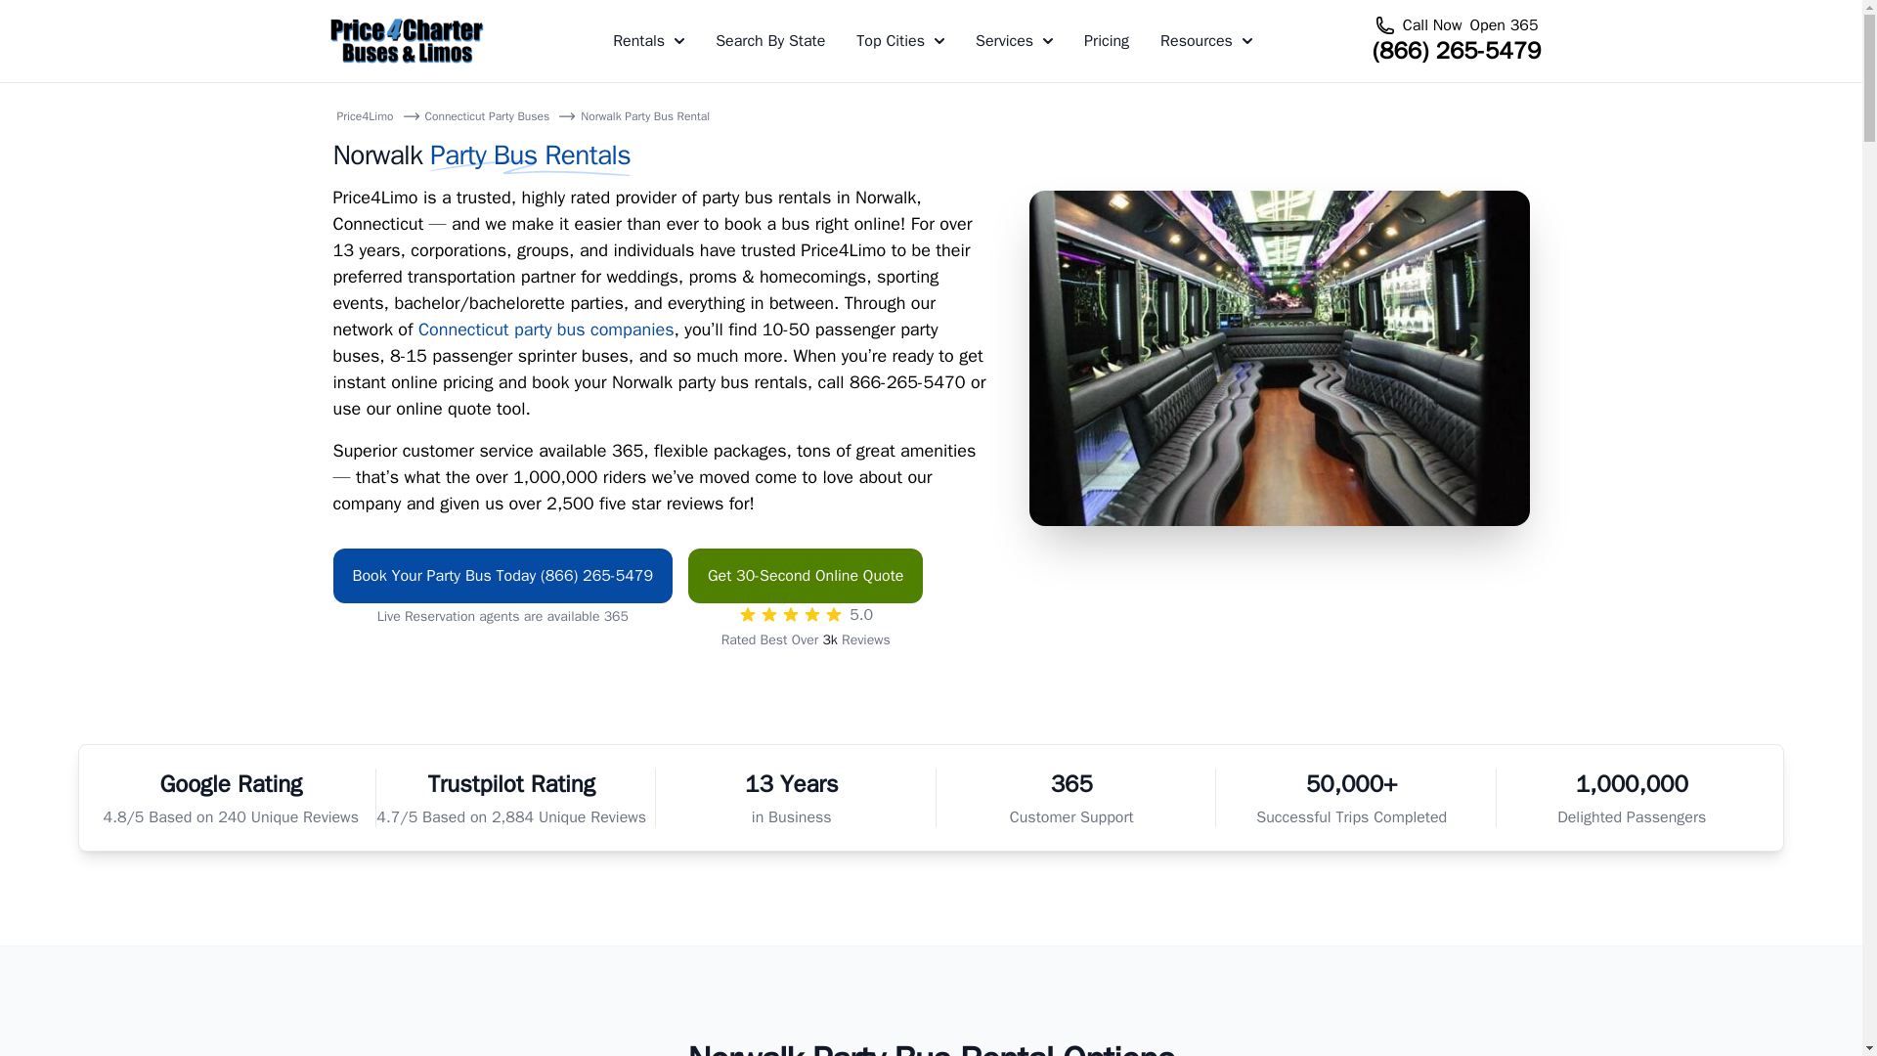 This screenshot has width=1877, height=1056. Describe the element at coordinates (1431, 25) in the screenshot. I see `Call Now` at that location.